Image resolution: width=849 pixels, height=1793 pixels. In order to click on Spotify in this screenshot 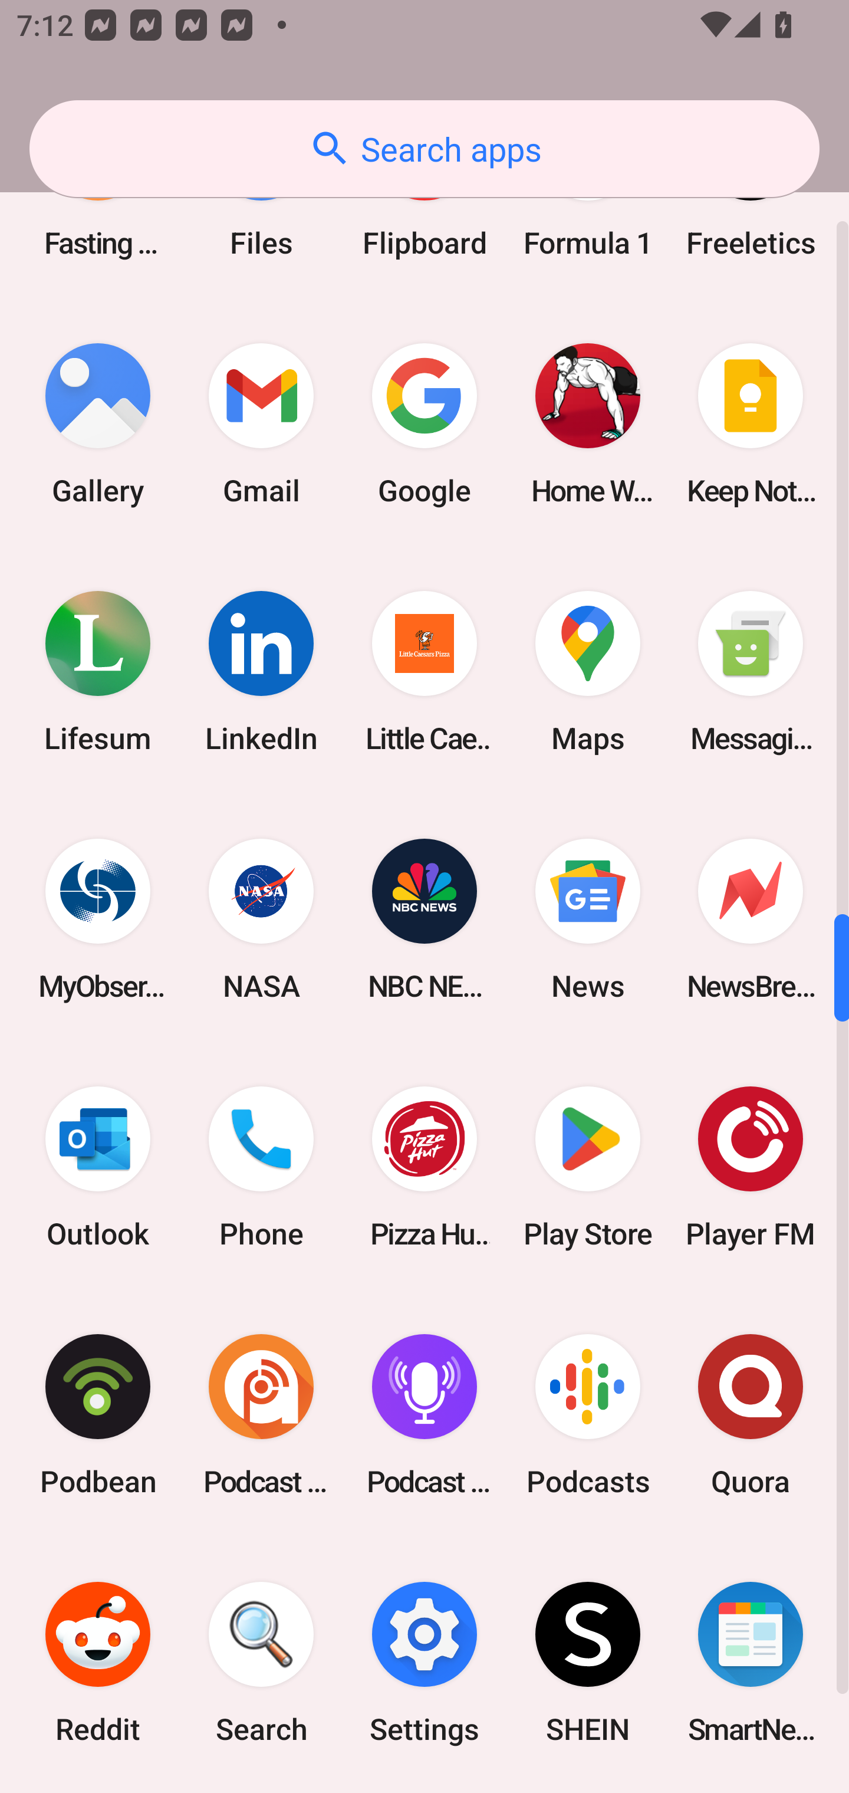, I will do `click(261, 1789)`.